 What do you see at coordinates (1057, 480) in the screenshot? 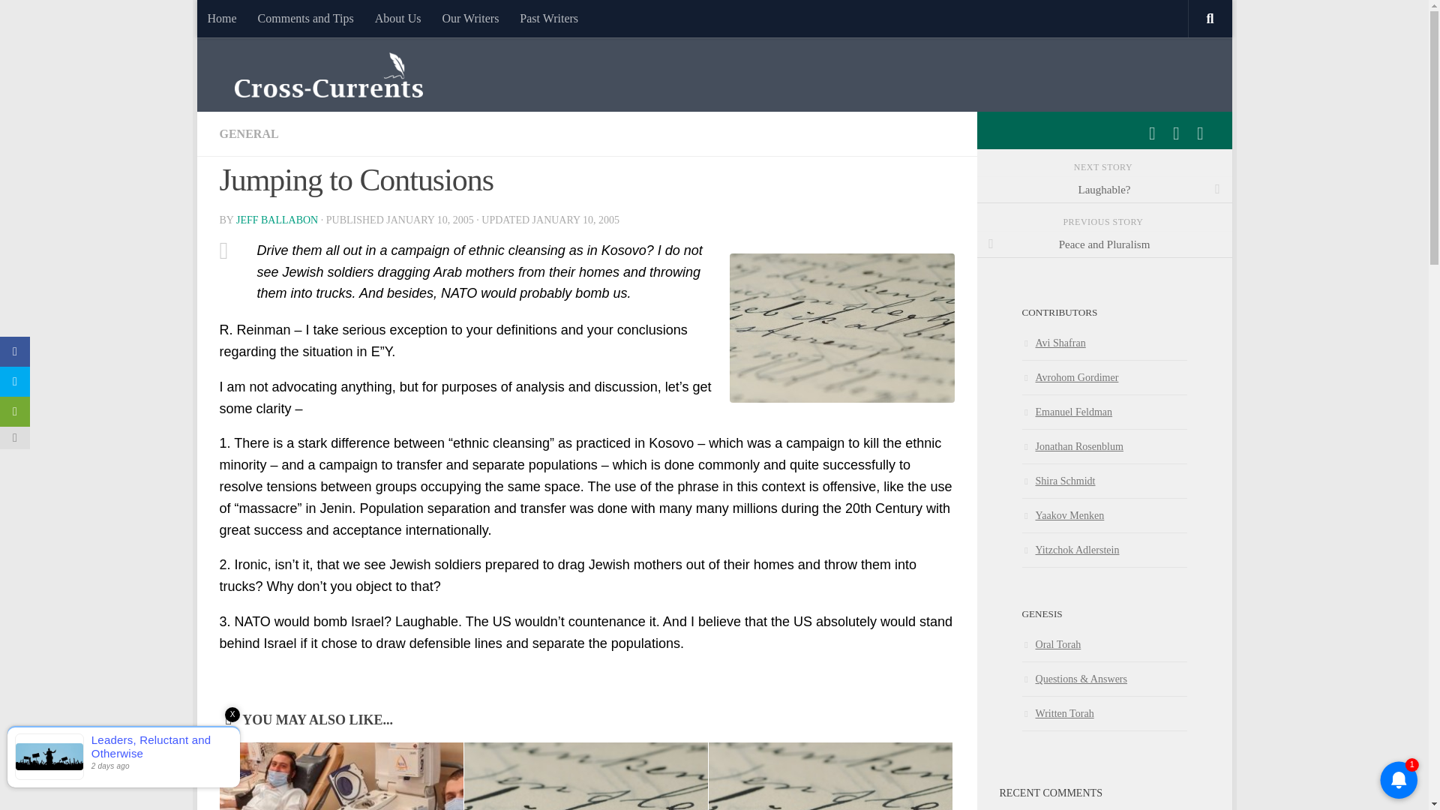
I see `Shira Schmidt` at bounding box center [1057, 480].